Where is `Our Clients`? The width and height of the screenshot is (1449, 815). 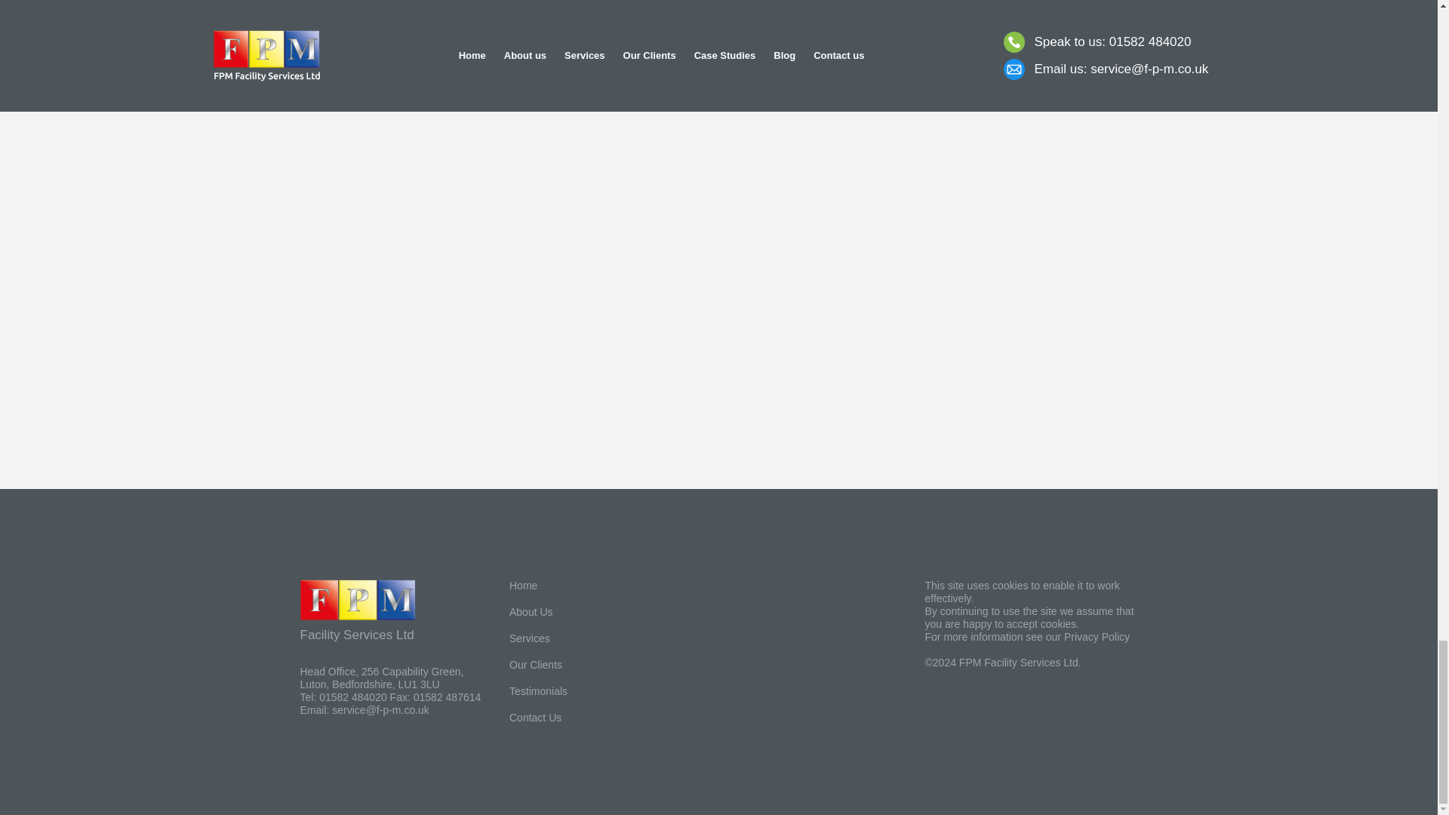
Our Clients is located at coordinates (568, 664).